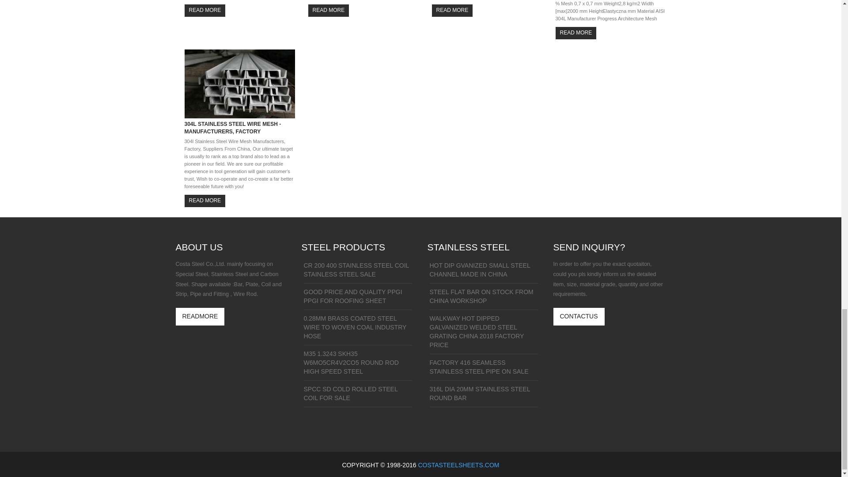  Describe the element at coordinates (205, 10) in the screenshot. I see `READ MORE` at that location.